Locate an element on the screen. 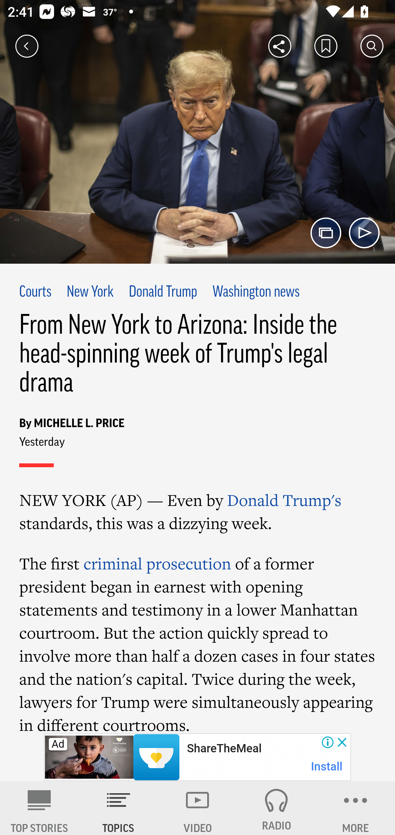 The image size is (395, 835). TOPICS is located at coordinates (119, 808).